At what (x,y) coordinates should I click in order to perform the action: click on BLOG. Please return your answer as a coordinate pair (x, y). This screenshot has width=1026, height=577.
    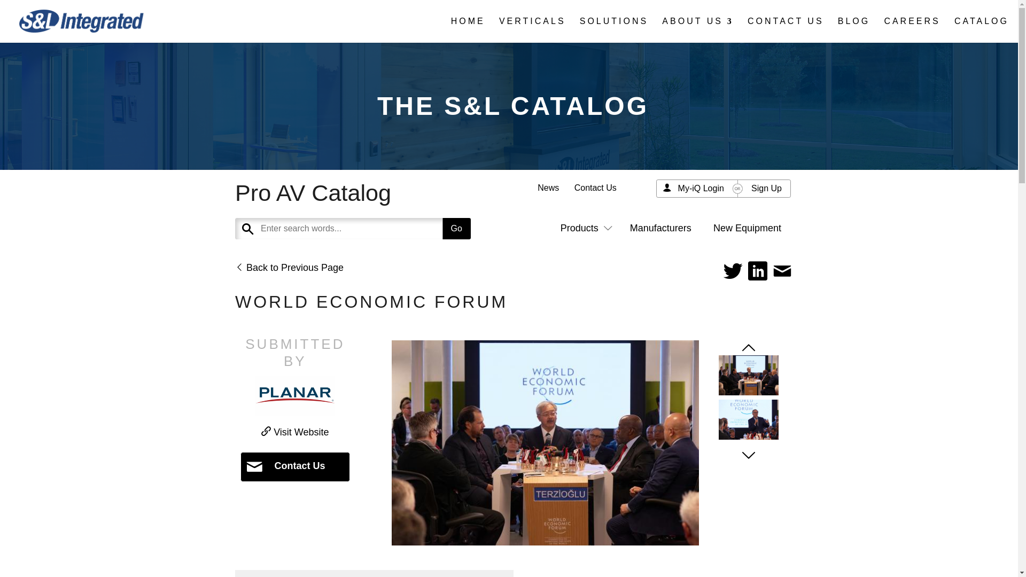
    Looking at the image, I should click on (854, 30).